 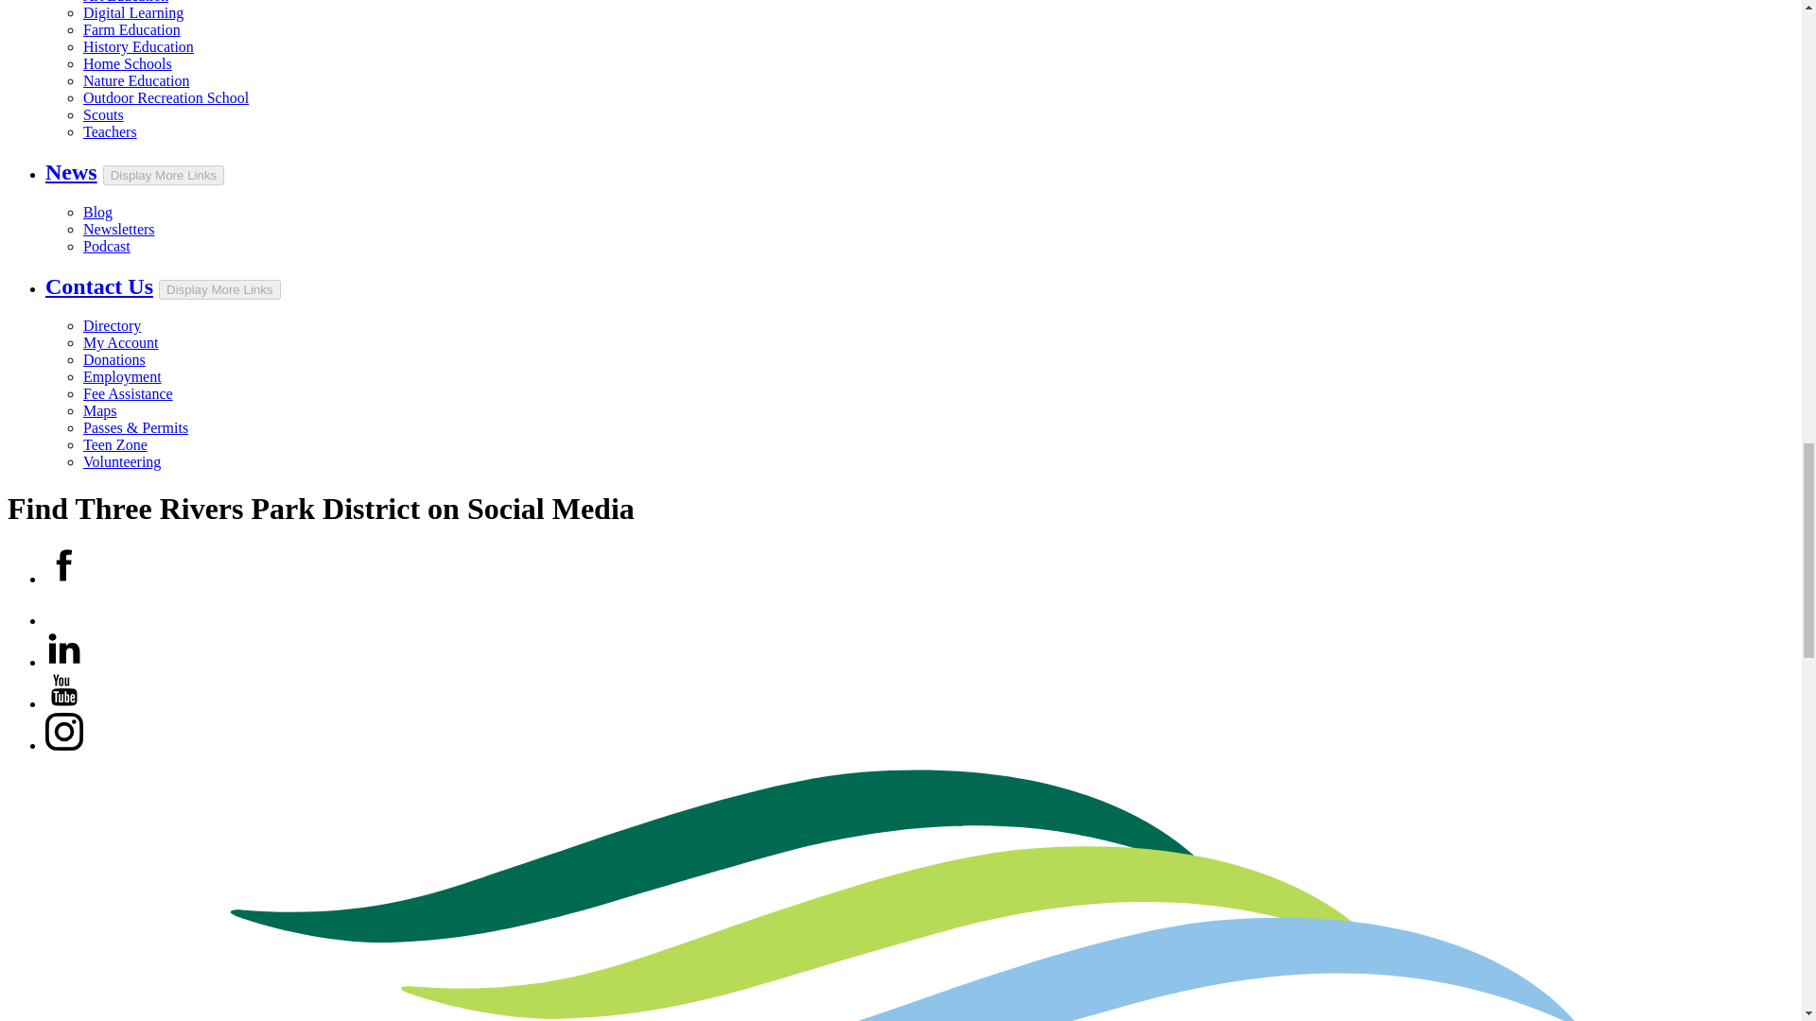 What do you see at coordinates (110, 130) in the screenshot?
I see `Teachers` at bounding box center [110, 130].